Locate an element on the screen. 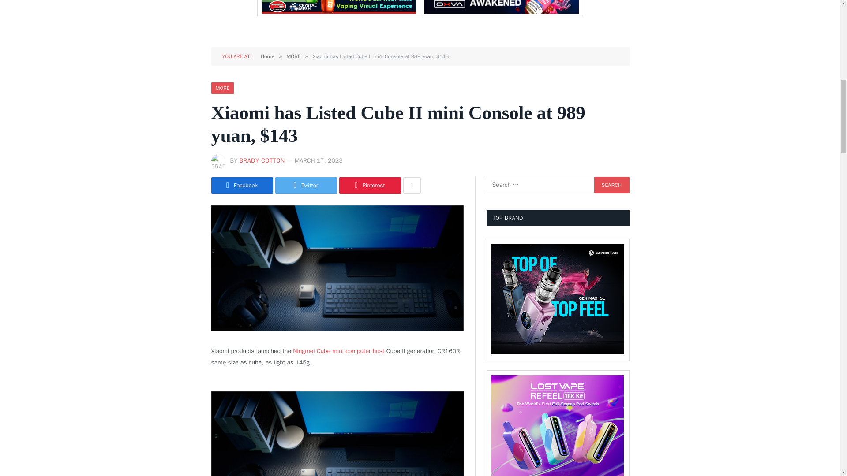  Share on Pinterest is located at coordinates (370, 185).